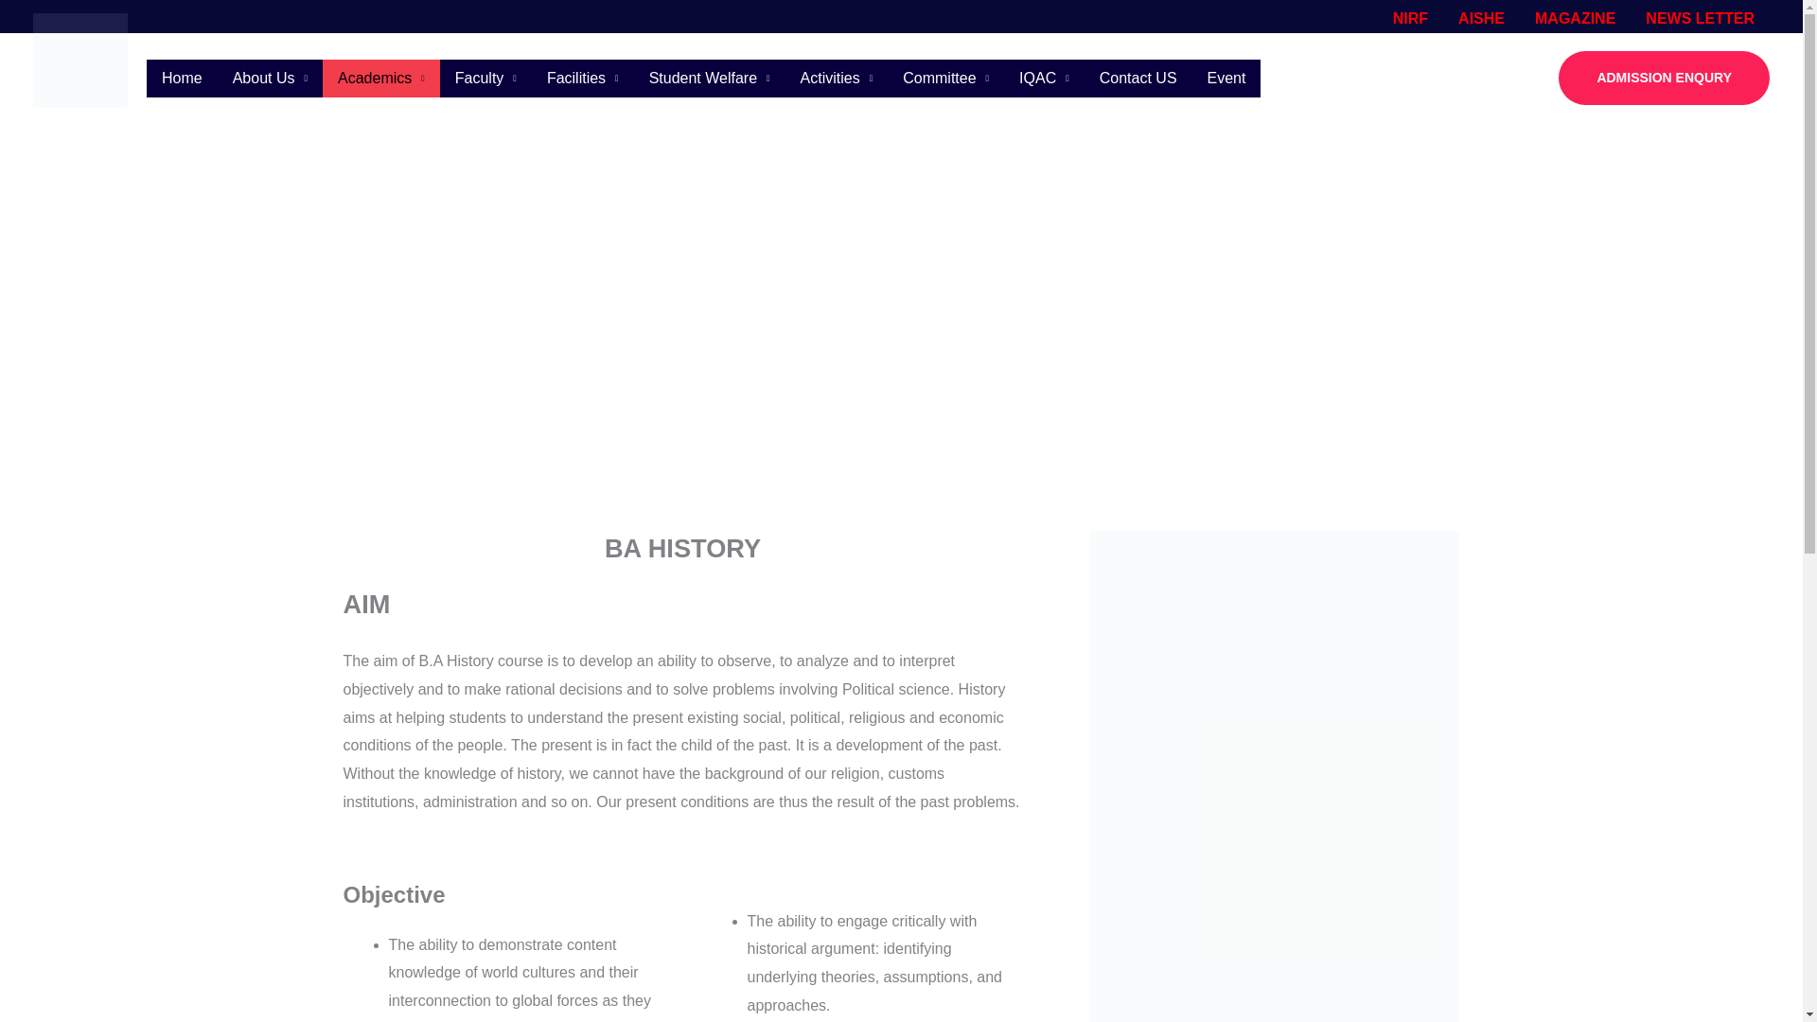  Describe the element at coordinates (380, 77) in the screenshot. I see `Academics` at that location.